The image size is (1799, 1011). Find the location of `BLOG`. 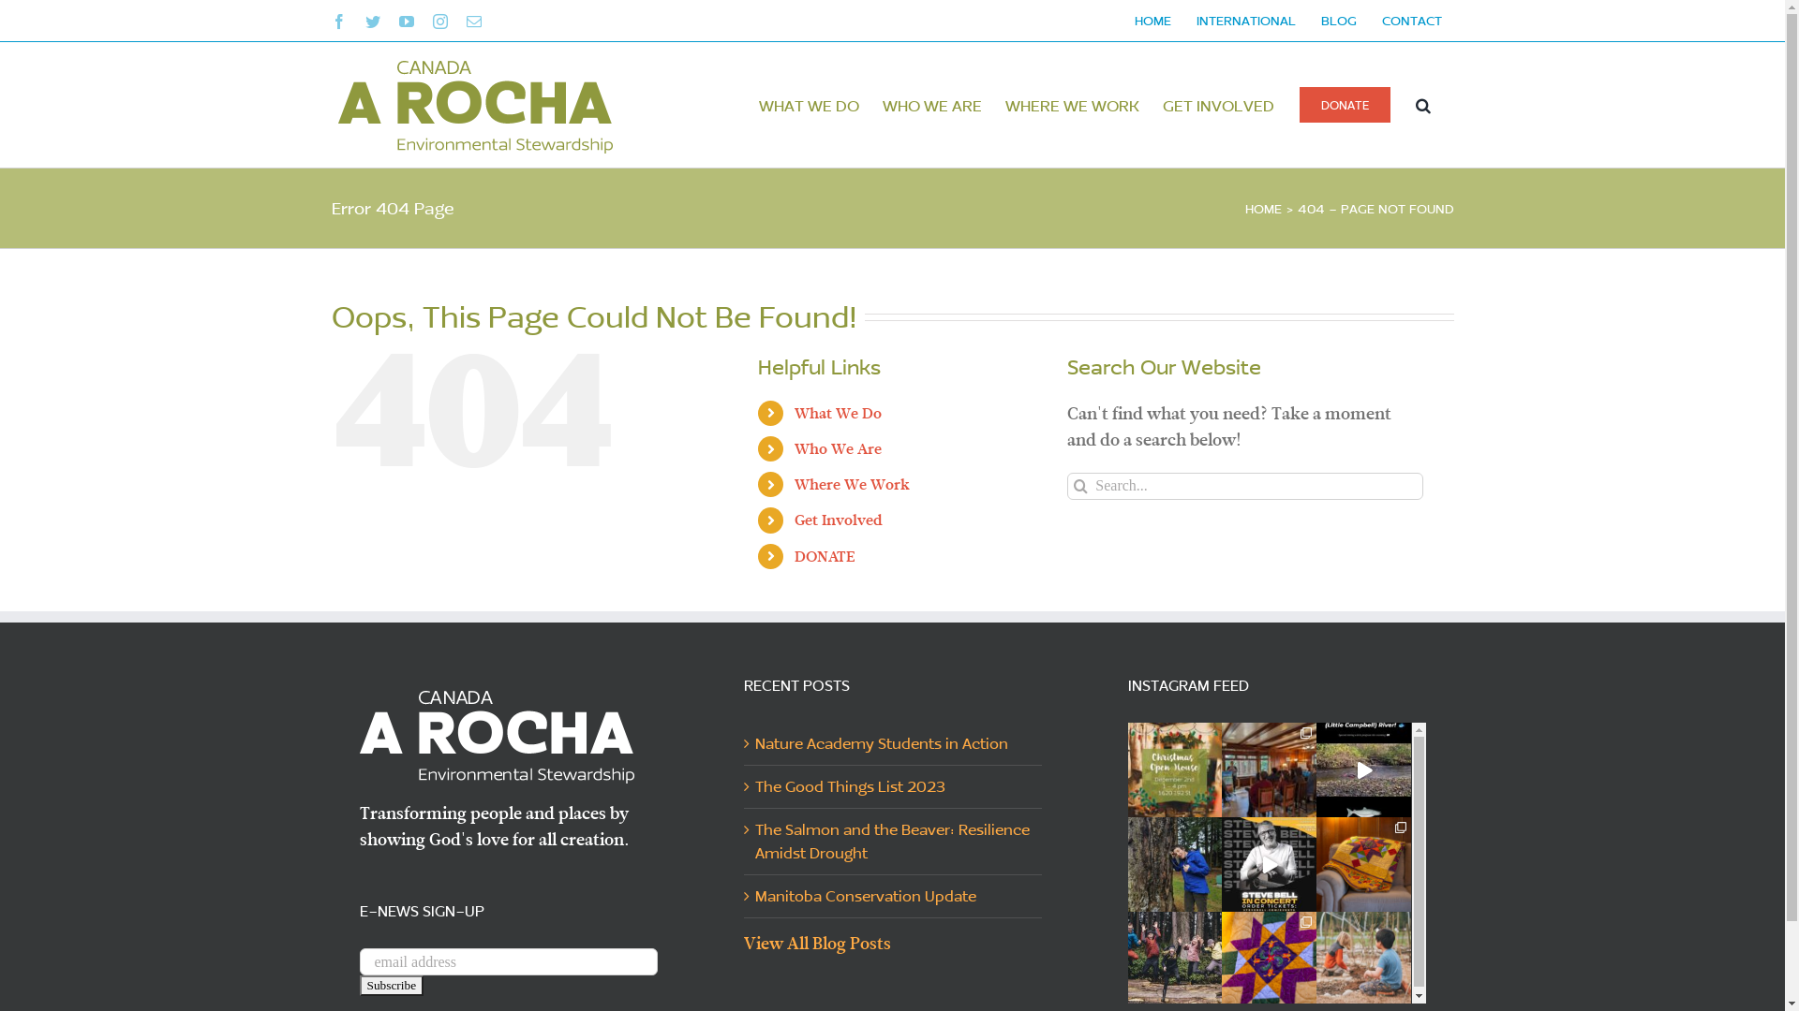

BLOG is located at coordinates (1338, 21).